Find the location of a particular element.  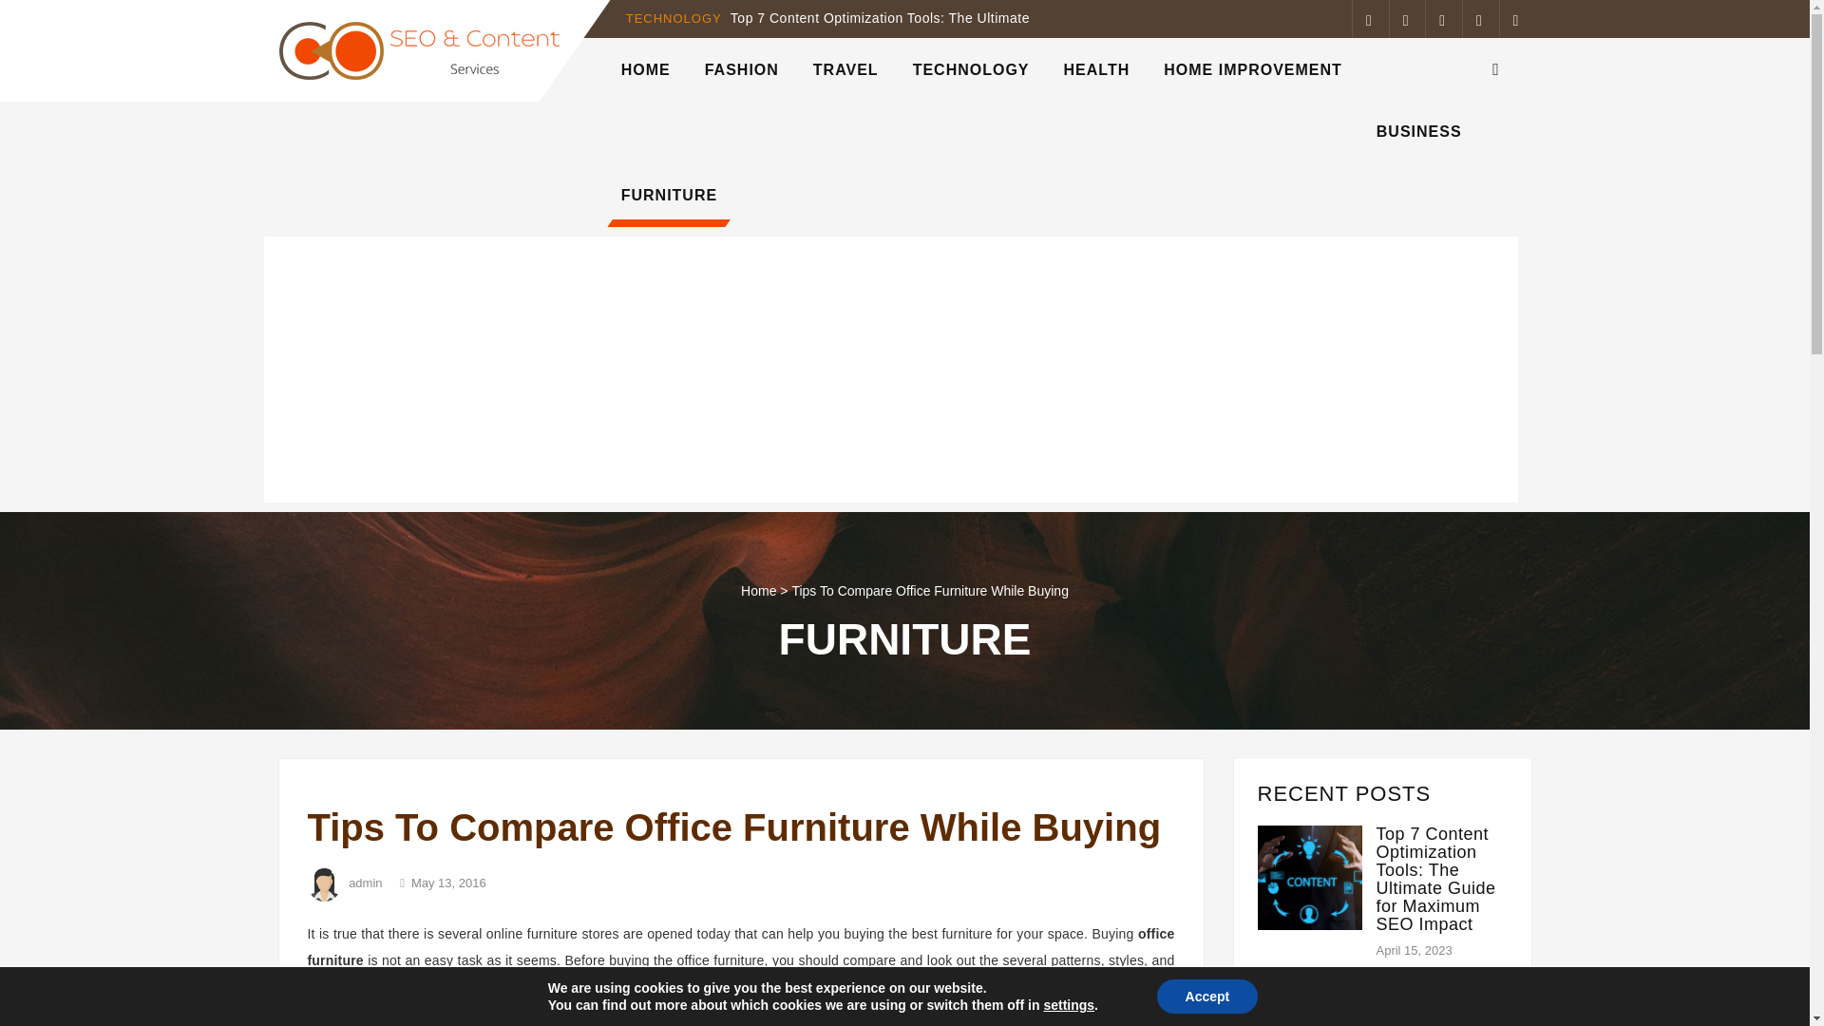

FURNITURE is located at coordinates (669, 194).